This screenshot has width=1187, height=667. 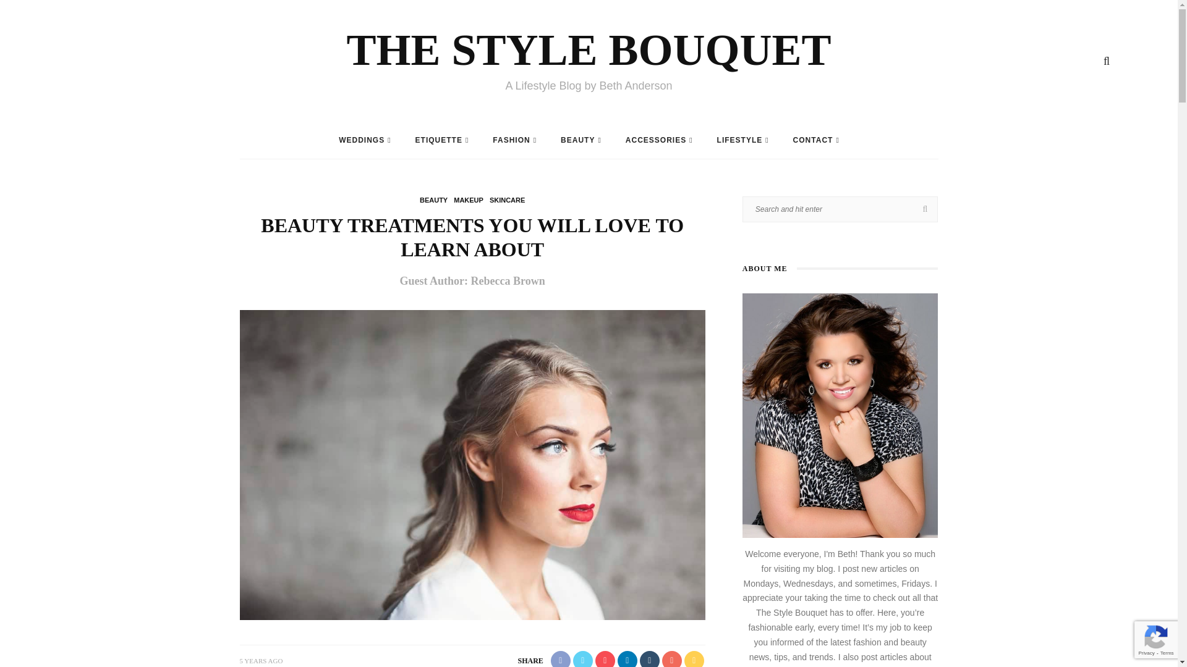 What do you see at coordinates (472, 464) in the screenshot?
I see `Beauty Treatments You Will Love to Learn About` at bounding box center [472, 464].